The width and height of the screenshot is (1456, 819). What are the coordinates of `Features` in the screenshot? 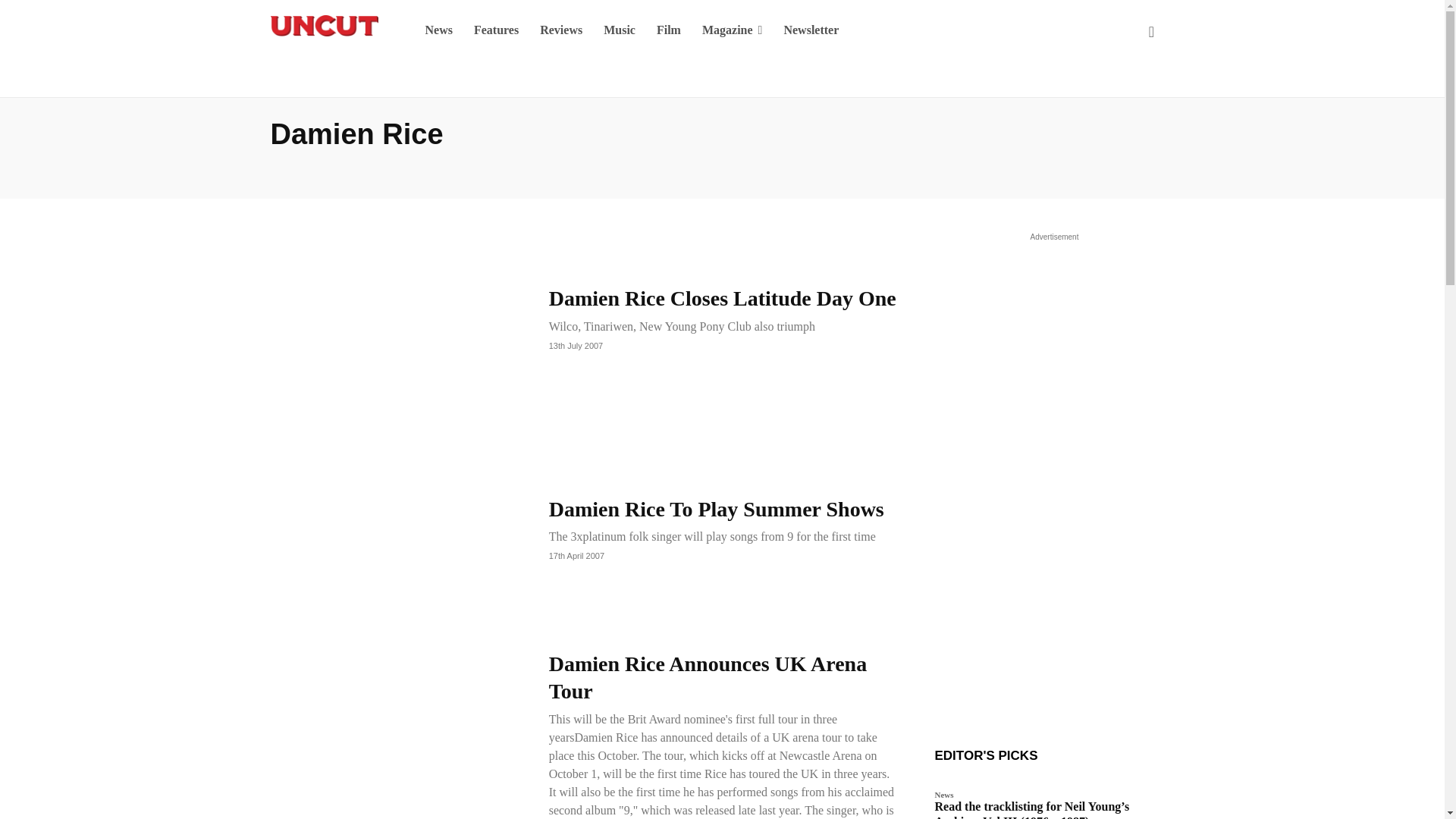 It's located at (496, 30).